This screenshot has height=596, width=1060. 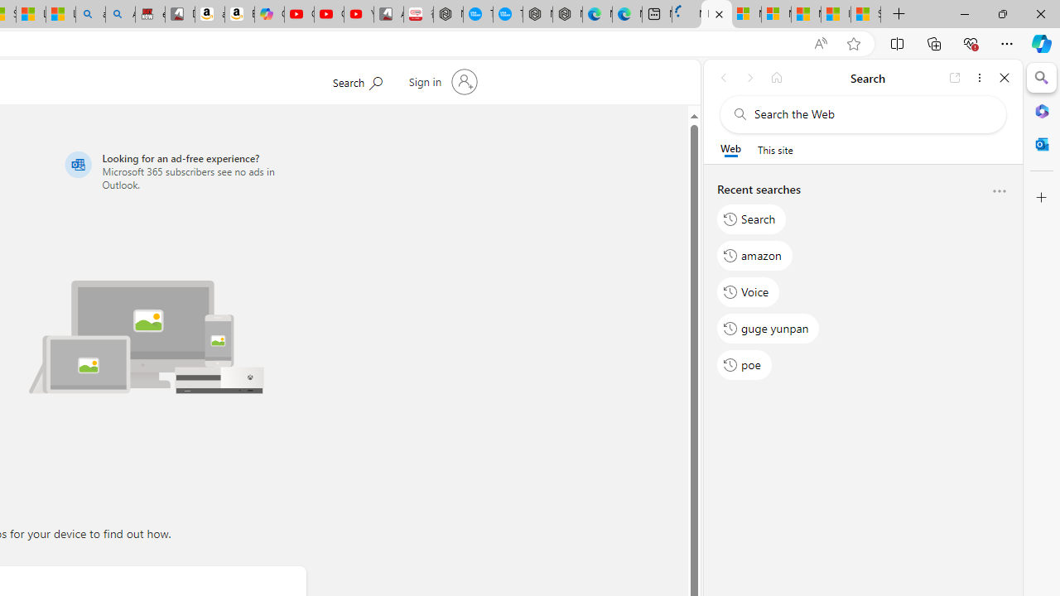 What do you see at coordinates (768, 328) in the screenshot?
I see `guge yunpan` at bounding box center [768, 328].